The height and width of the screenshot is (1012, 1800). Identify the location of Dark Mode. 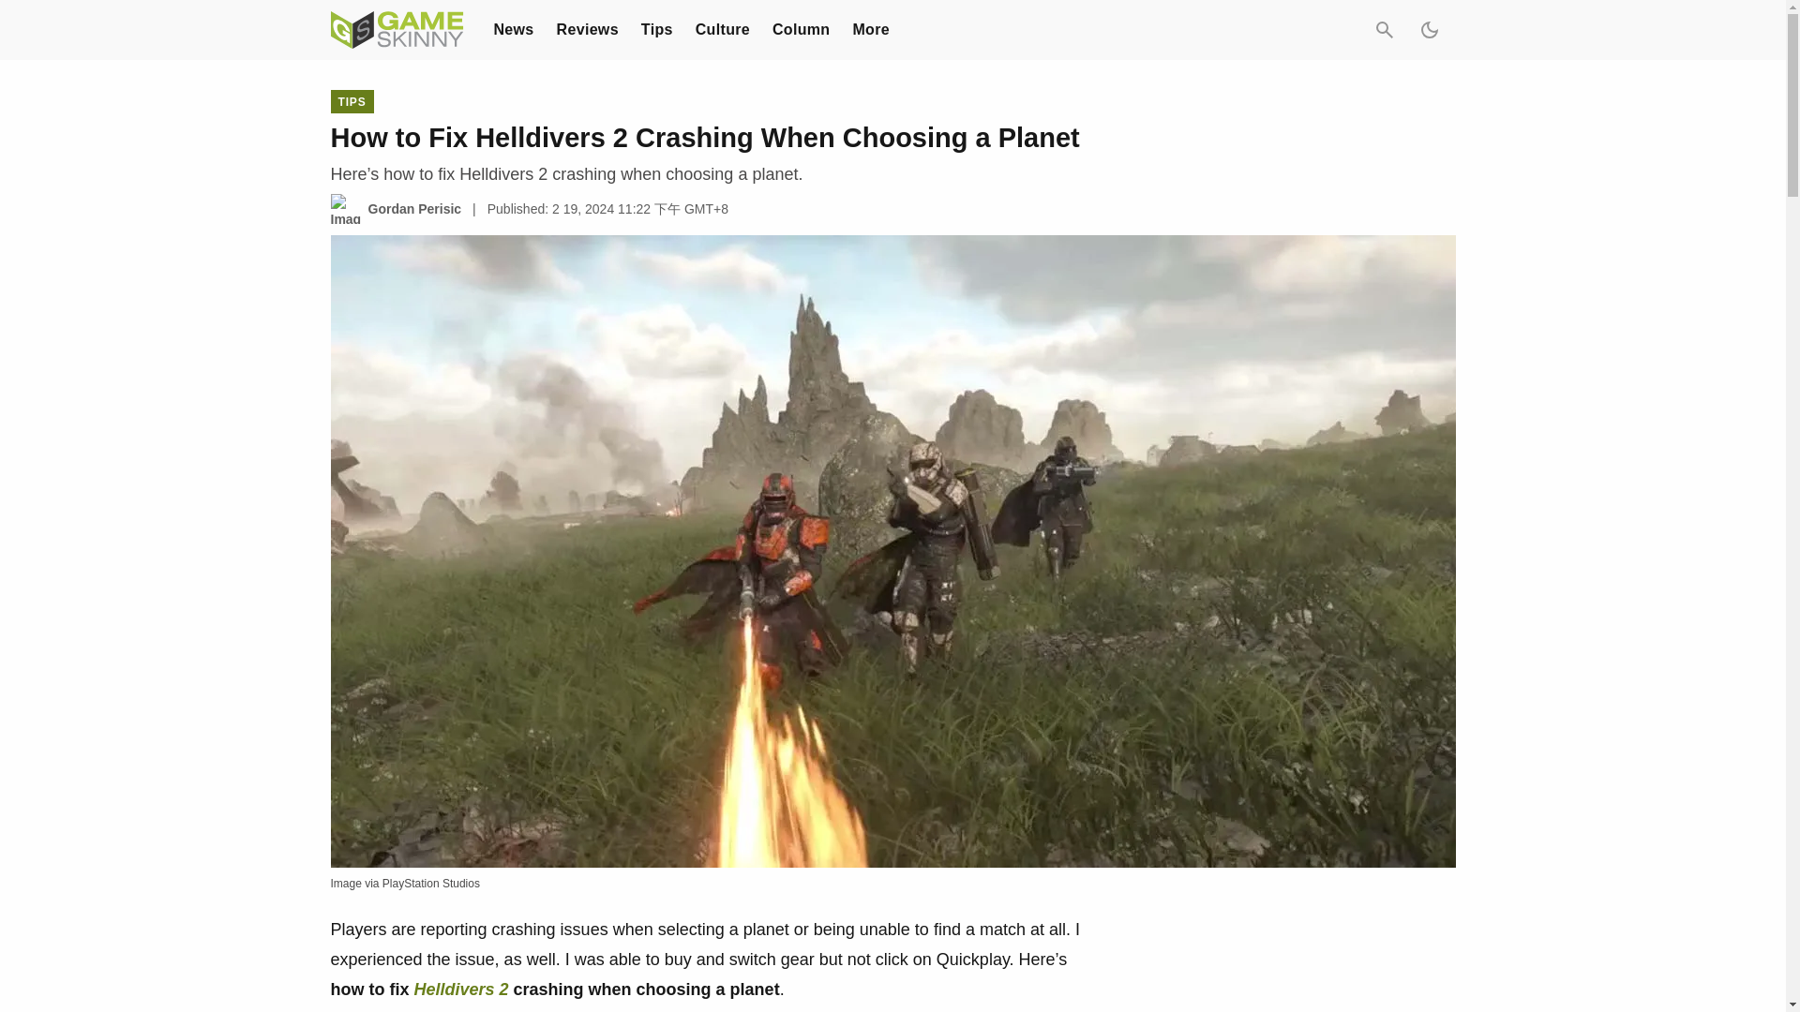
(1428, 29).